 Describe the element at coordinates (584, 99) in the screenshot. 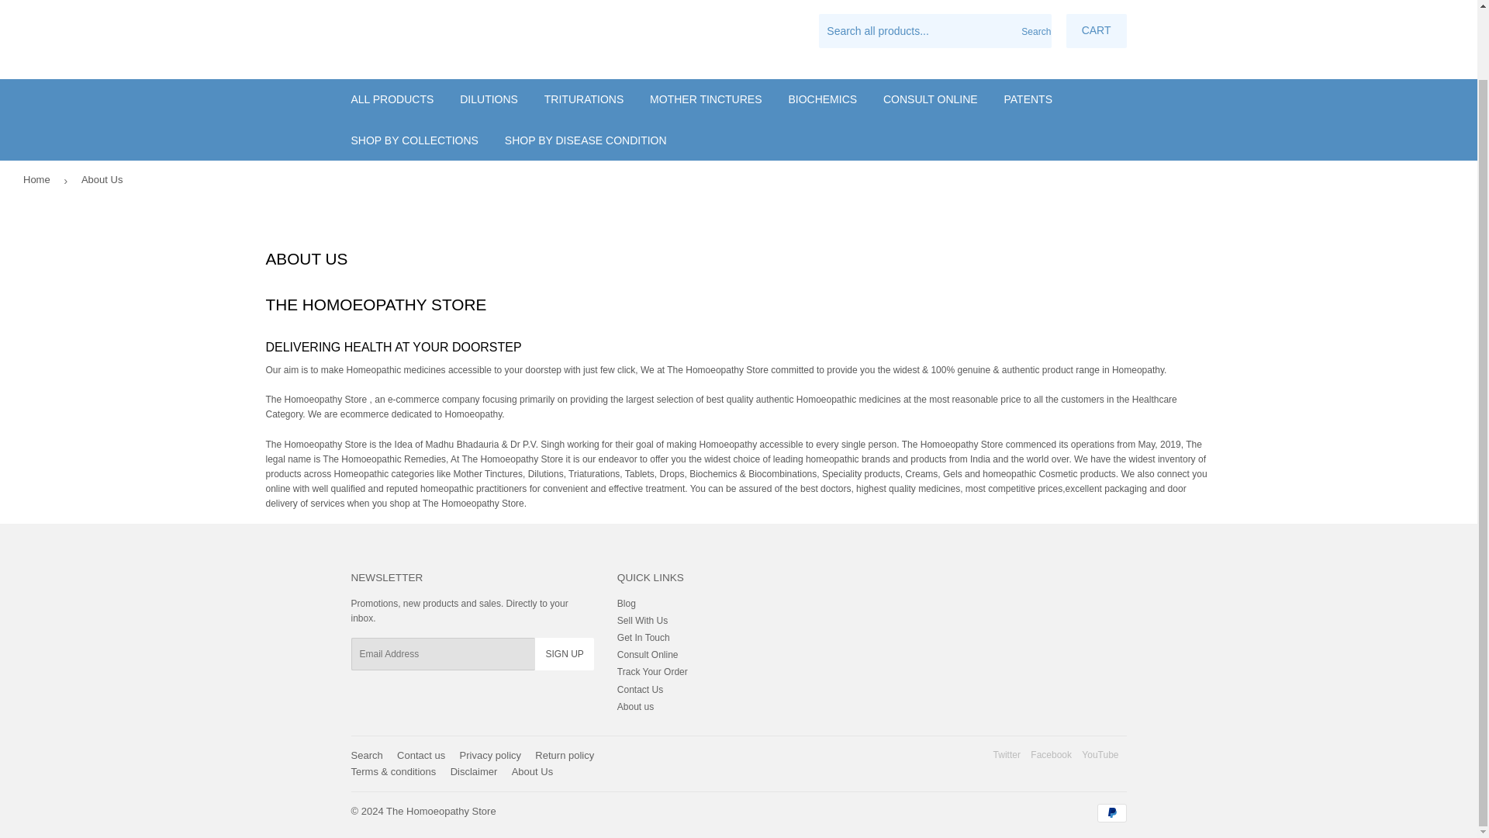

I see `TRITURATIONS` at that location.